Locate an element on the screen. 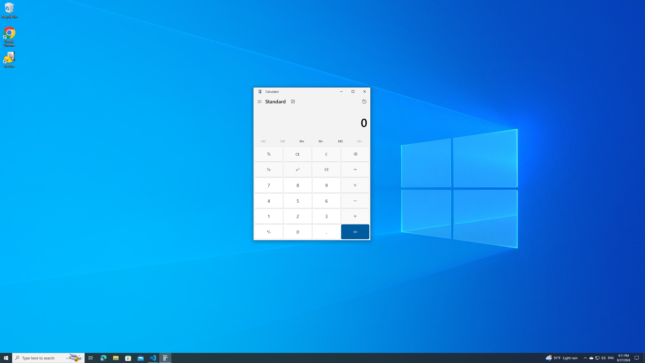 The height and width of the screenshot is (363, 645). Two is located at coordinates (298, 216).